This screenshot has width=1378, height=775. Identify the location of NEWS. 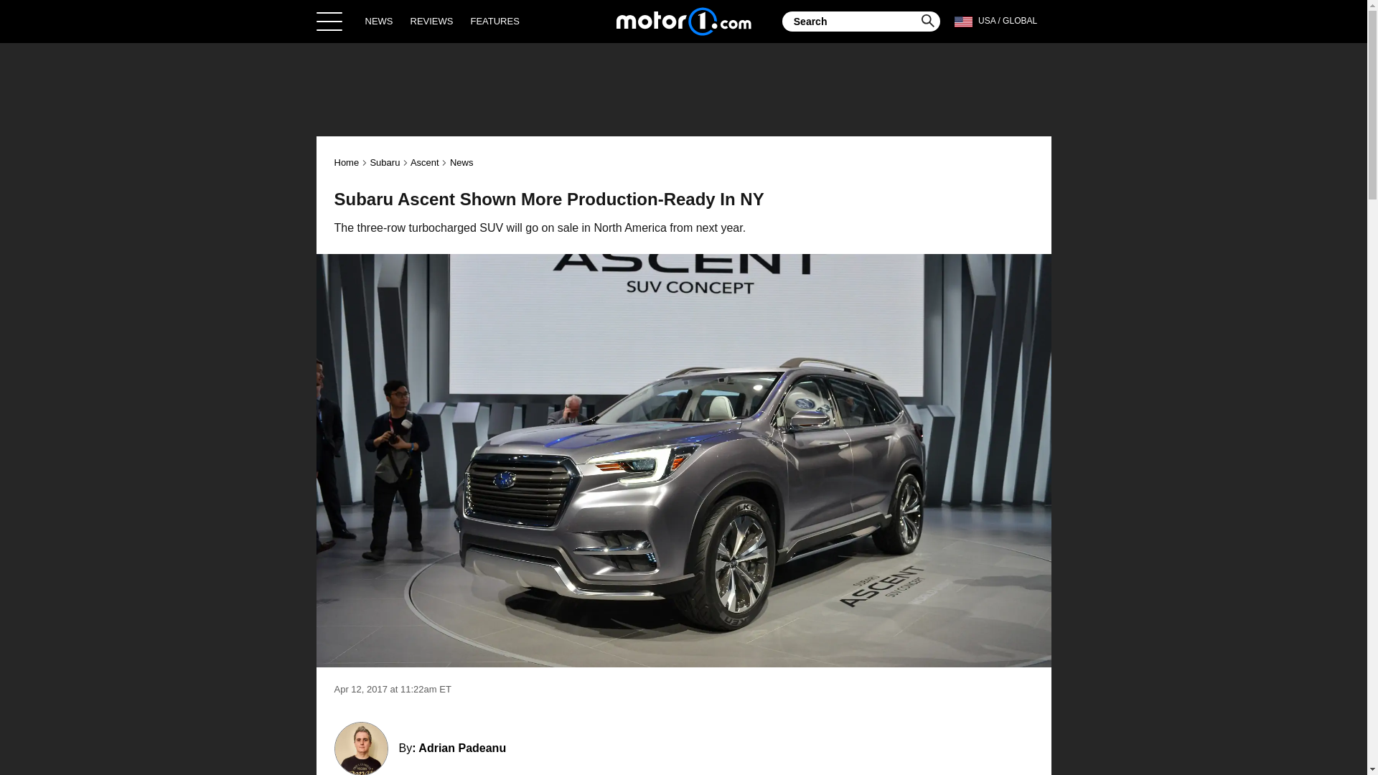
(379, 21).